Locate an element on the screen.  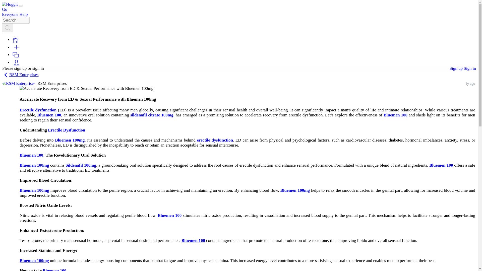
erectile dysfunction is located at coordinates (215, 140).